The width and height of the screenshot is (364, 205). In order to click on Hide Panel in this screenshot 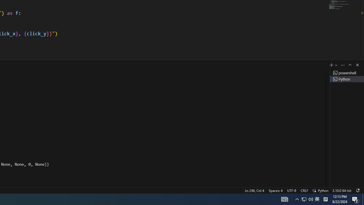, I will do `click(357, 65)`.